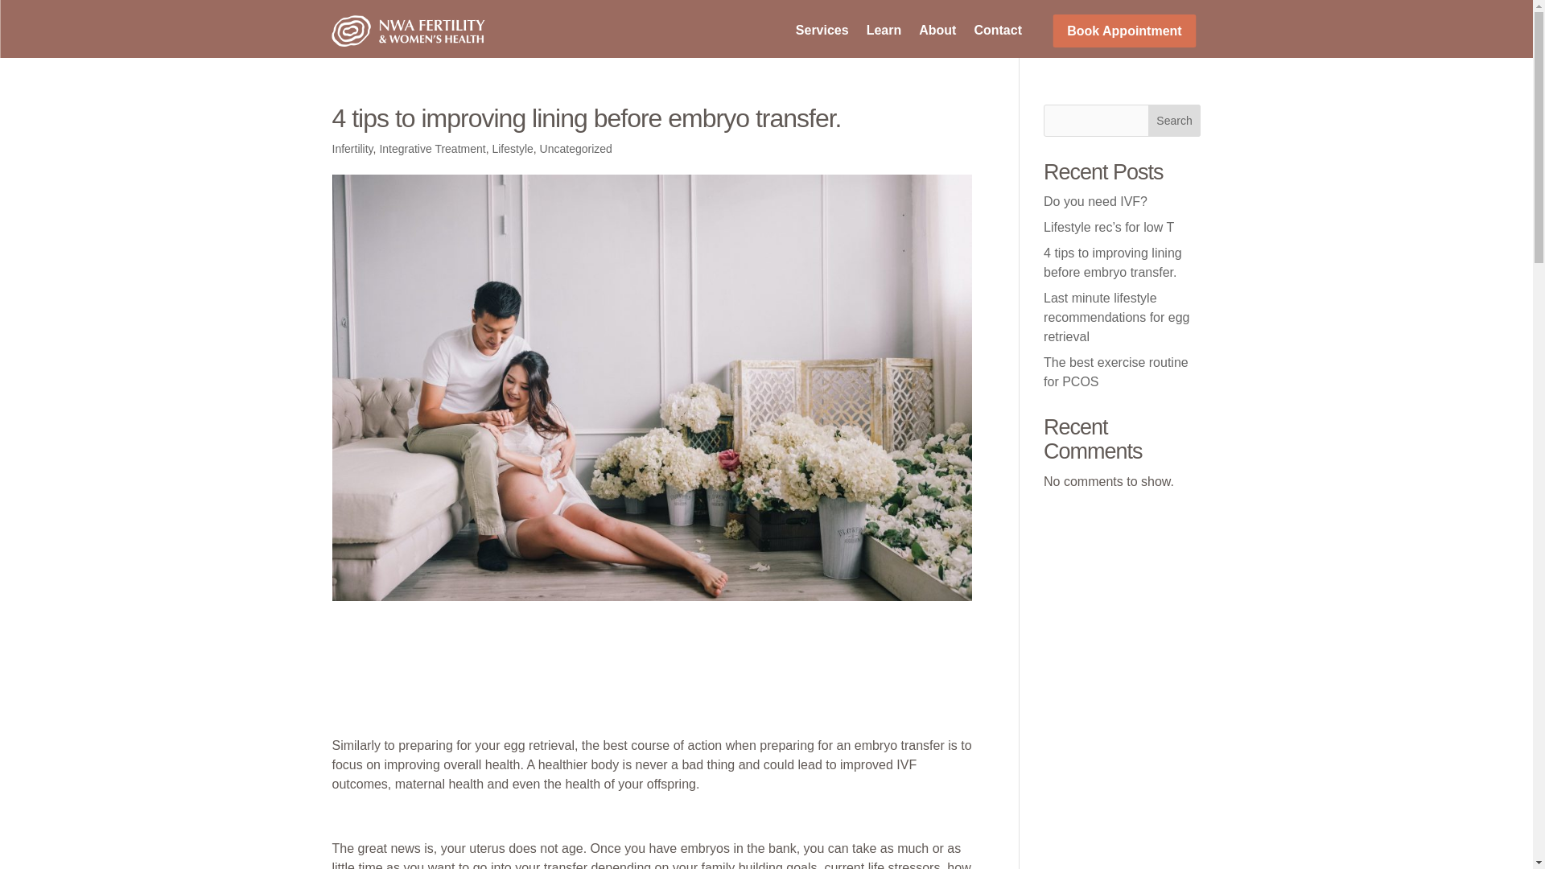 The width and height of the screenshot is (1545, 869). What do you see at coordinates (1175, 120) in the screenshot?
I see `Search` at bounding box center [1175, 120].